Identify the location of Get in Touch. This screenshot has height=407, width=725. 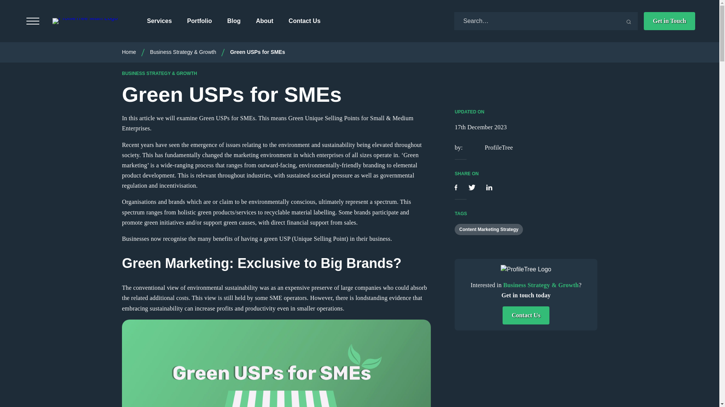
(669, 21).